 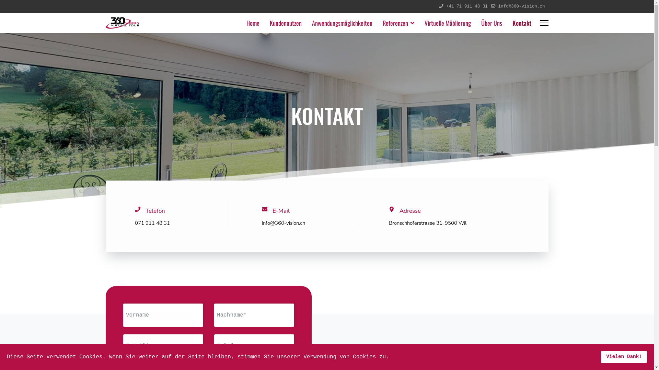 What do you see at coordinates (467, 7) in the screenshot?
I see `+41 71 911 48 31` at bounding box center [467, 7].